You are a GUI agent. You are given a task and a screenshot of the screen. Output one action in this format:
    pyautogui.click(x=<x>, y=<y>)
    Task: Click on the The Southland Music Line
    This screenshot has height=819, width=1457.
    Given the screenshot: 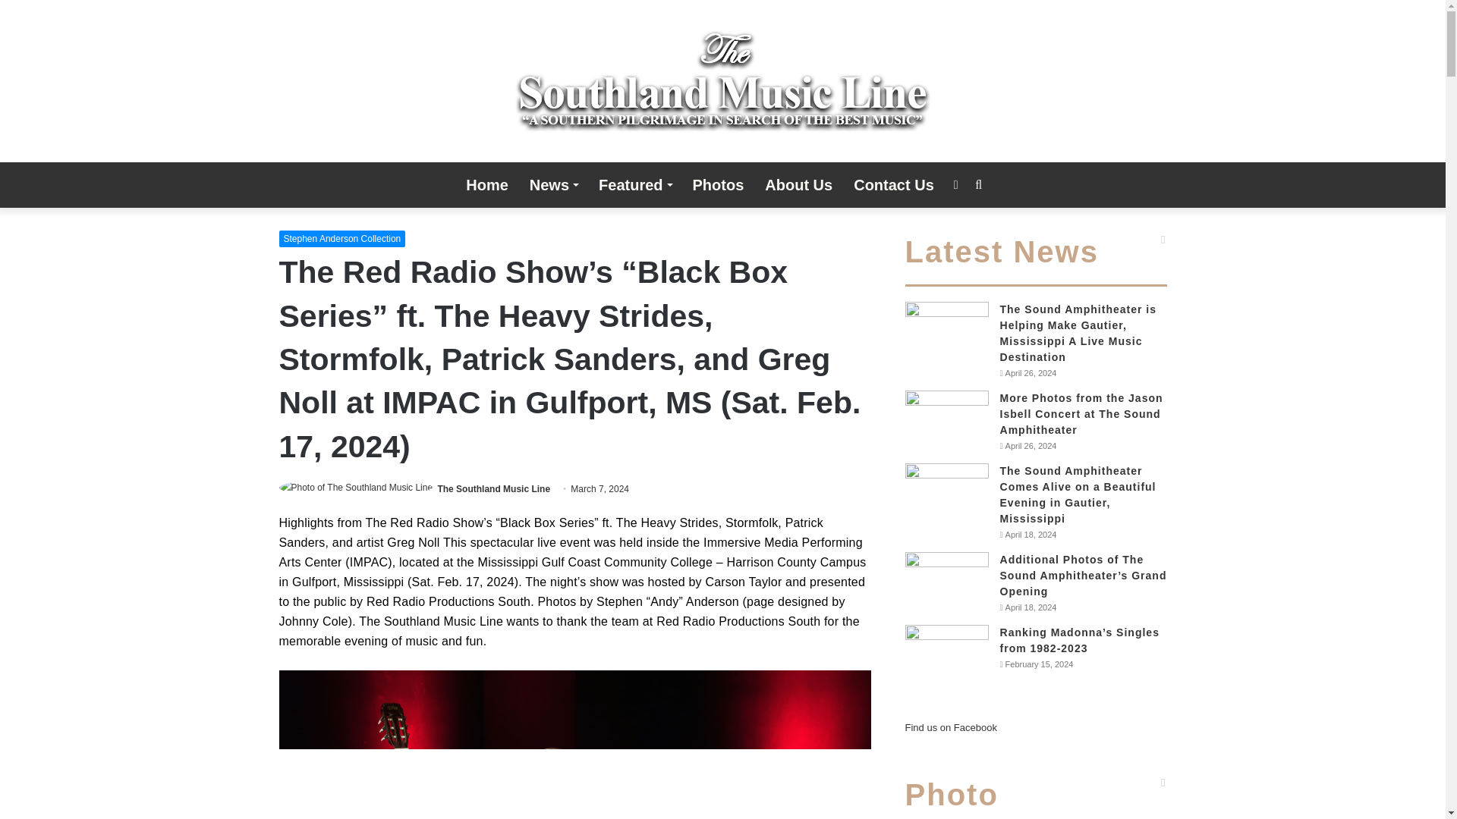 What is the action you would take?
    pyautogui.click(x=722, y=80)
    